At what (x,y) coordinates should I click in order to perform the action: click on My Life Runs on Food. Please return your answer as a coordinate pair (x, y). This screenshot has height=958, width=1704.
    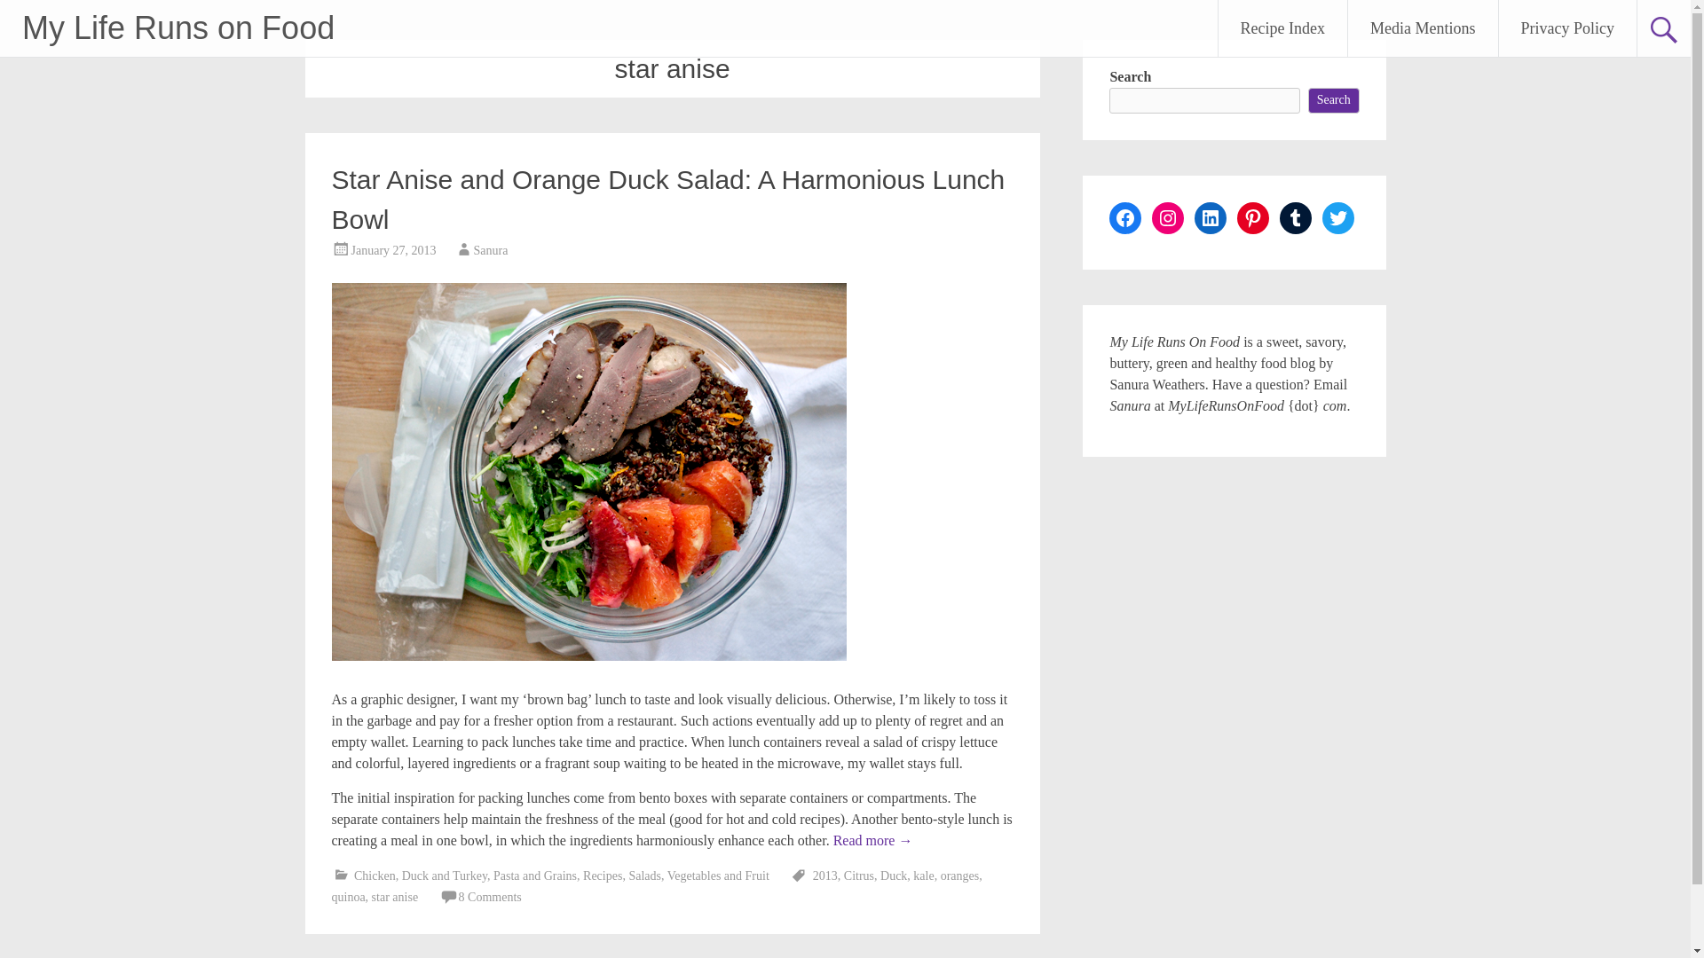
    Looking at the image, I should click on (177, 27).